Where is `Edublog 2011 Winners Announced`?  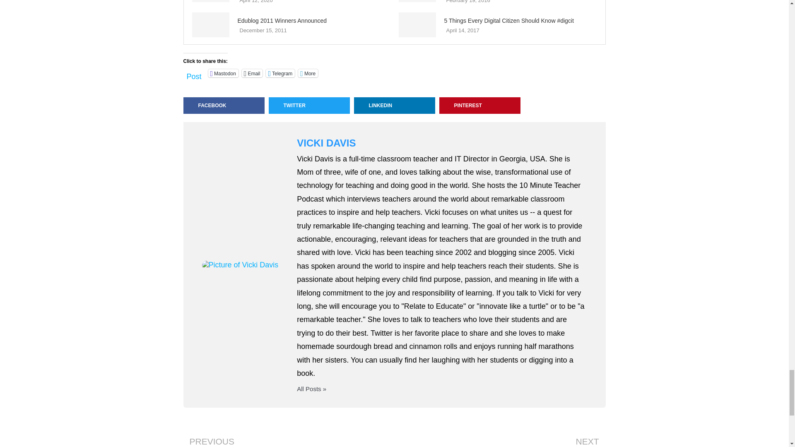 Edublog 2011 Winners Announced is located at coordinates (211, 25).